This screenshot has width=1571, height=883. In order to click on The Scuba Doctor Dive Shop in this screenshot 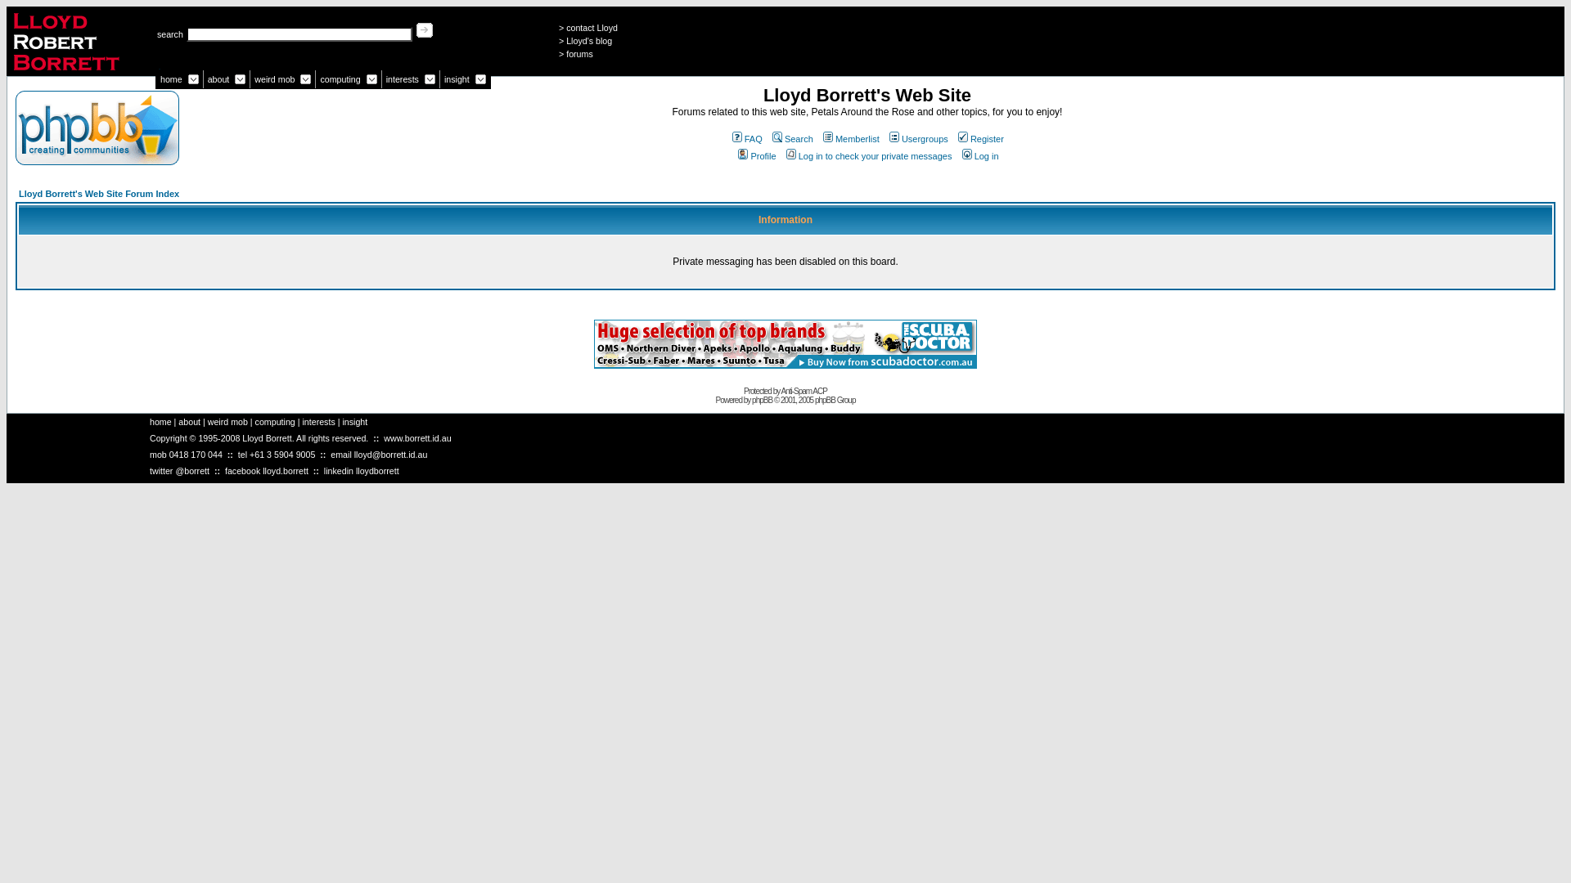, I will do `click(785, 344)`.